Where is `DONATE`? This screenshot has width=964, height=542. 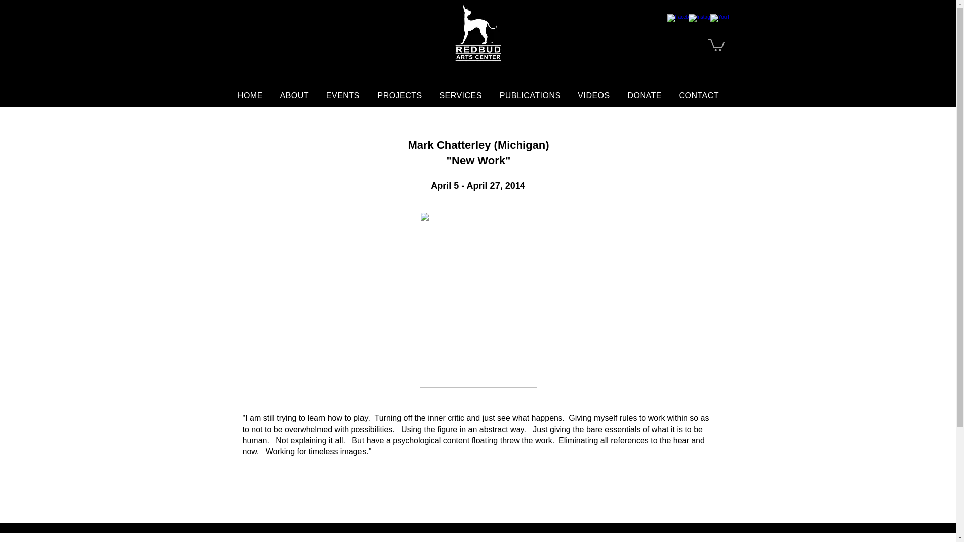
DONATE is located at coordinates (644, 95).